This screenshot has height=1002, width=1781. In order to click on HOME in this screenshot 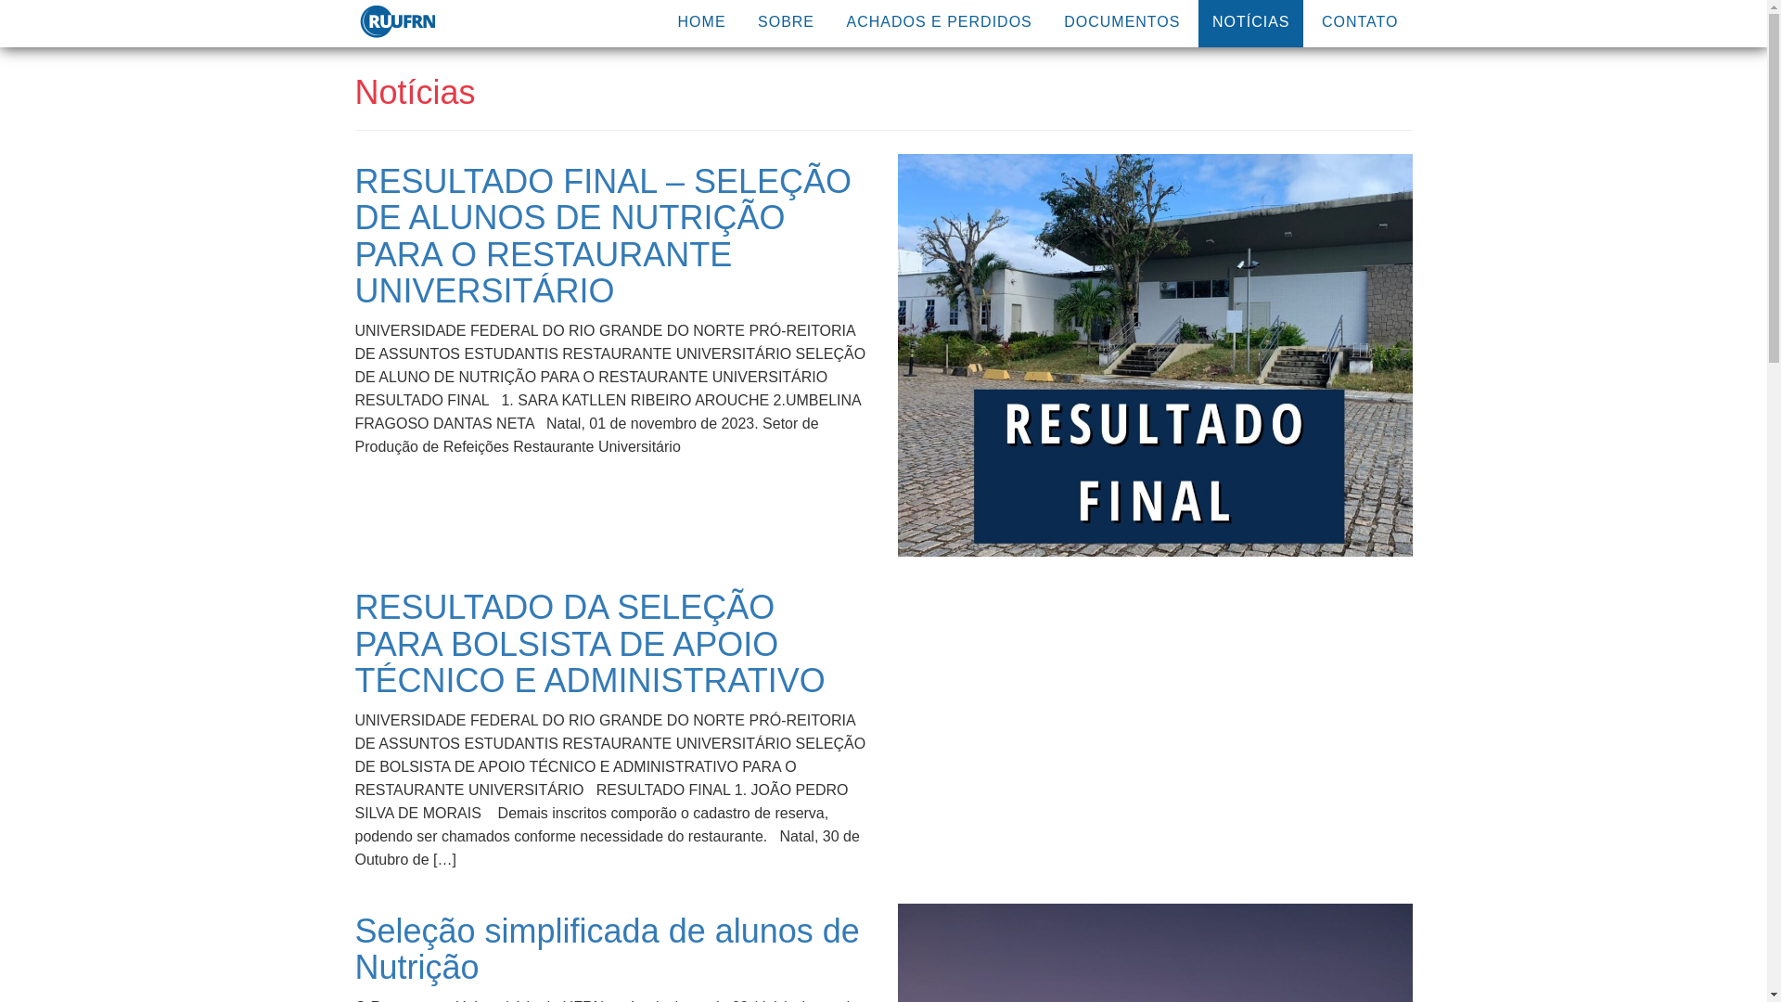, I will do `click(702, 22)`.